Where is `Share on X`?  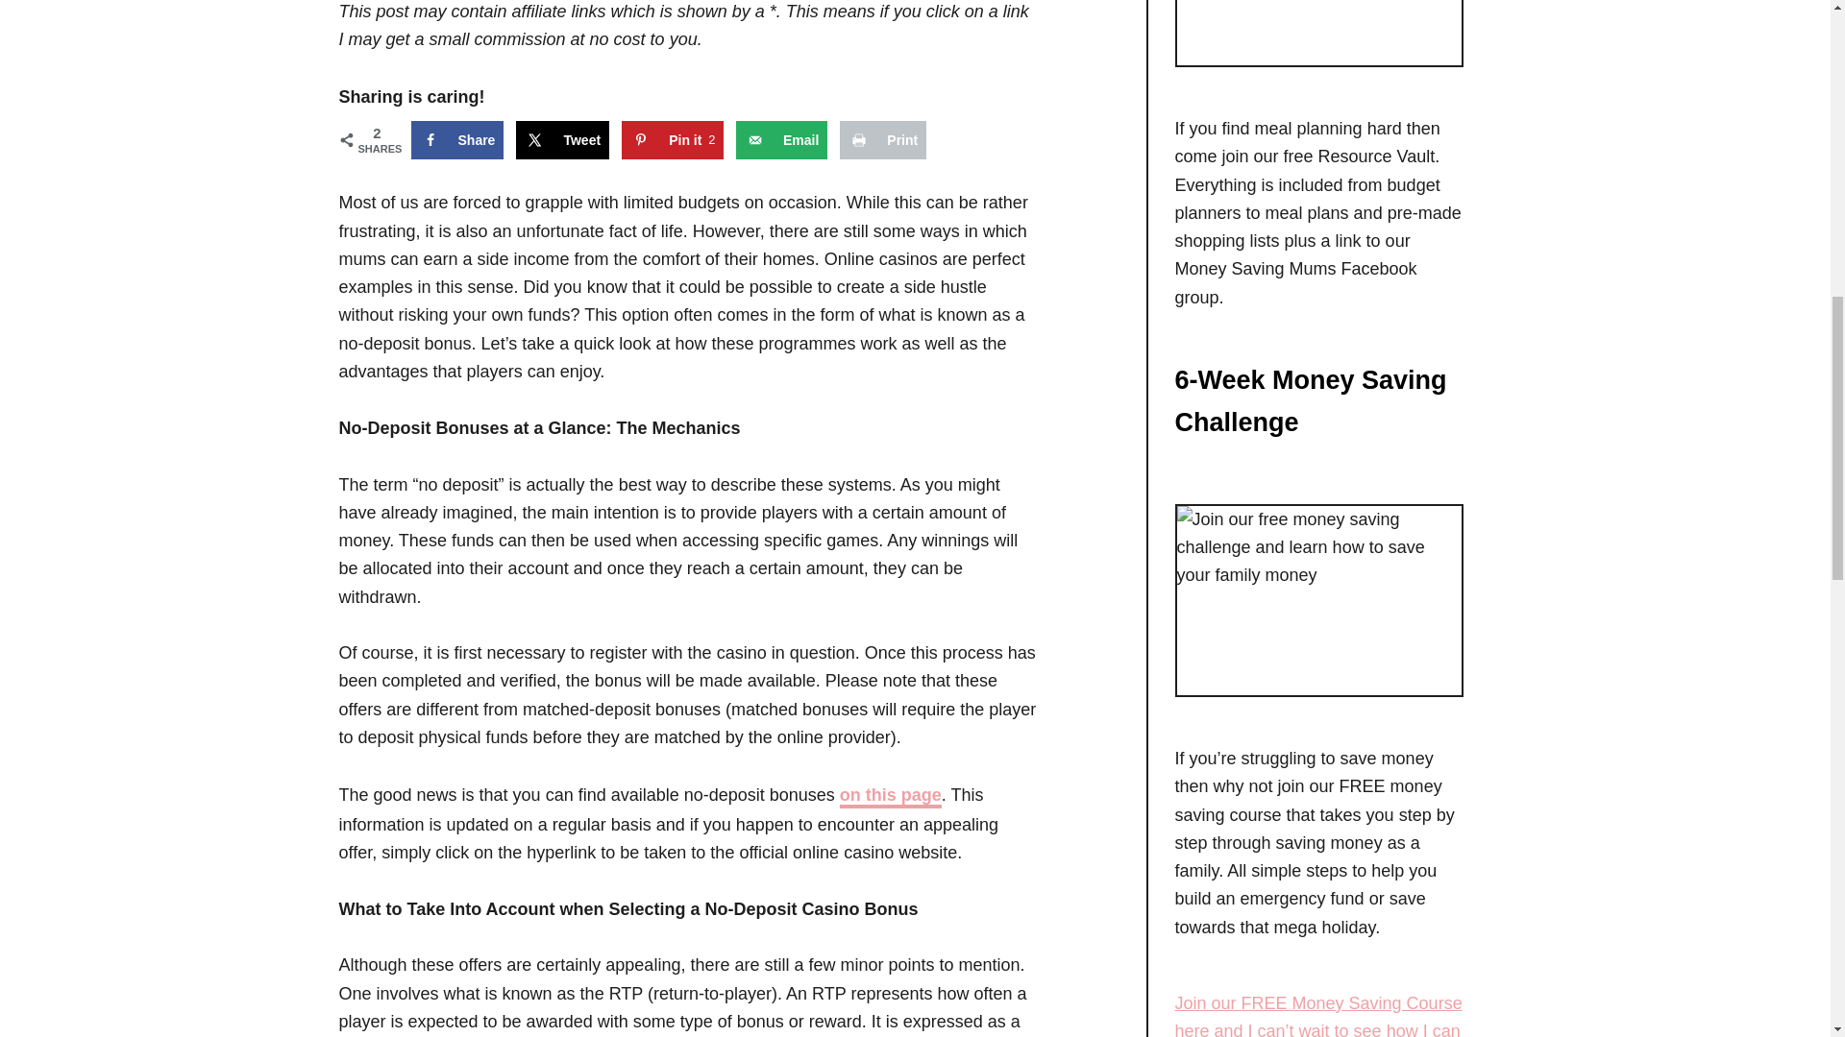
Share on X is located at coordinates (562, 140).